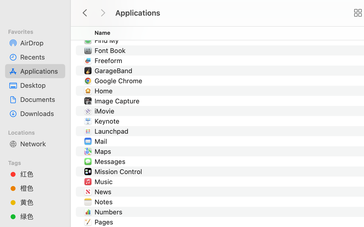  Describe the element at coordinates (105, 91) in the screenshot. I see `Home` at that location.